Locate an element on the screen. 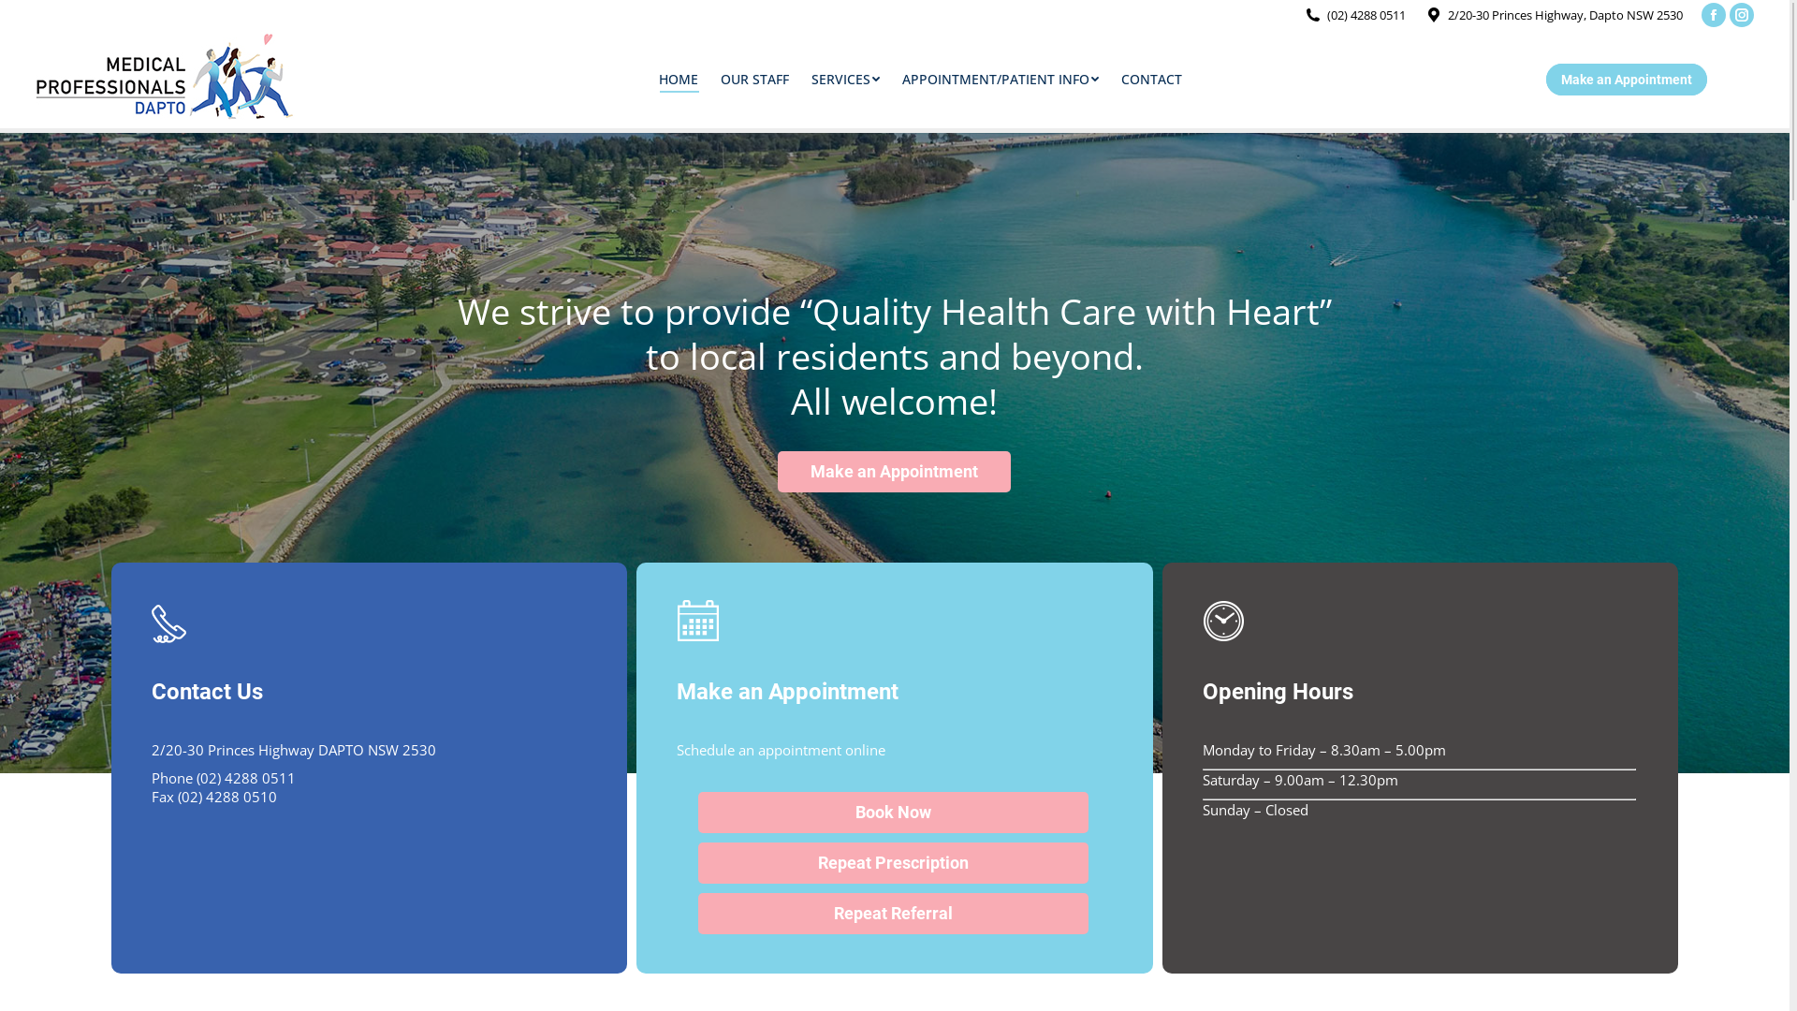 The width and height of the screenshot is (1797, 1011). Make an Appointment is located at coordinates (1627, 80).